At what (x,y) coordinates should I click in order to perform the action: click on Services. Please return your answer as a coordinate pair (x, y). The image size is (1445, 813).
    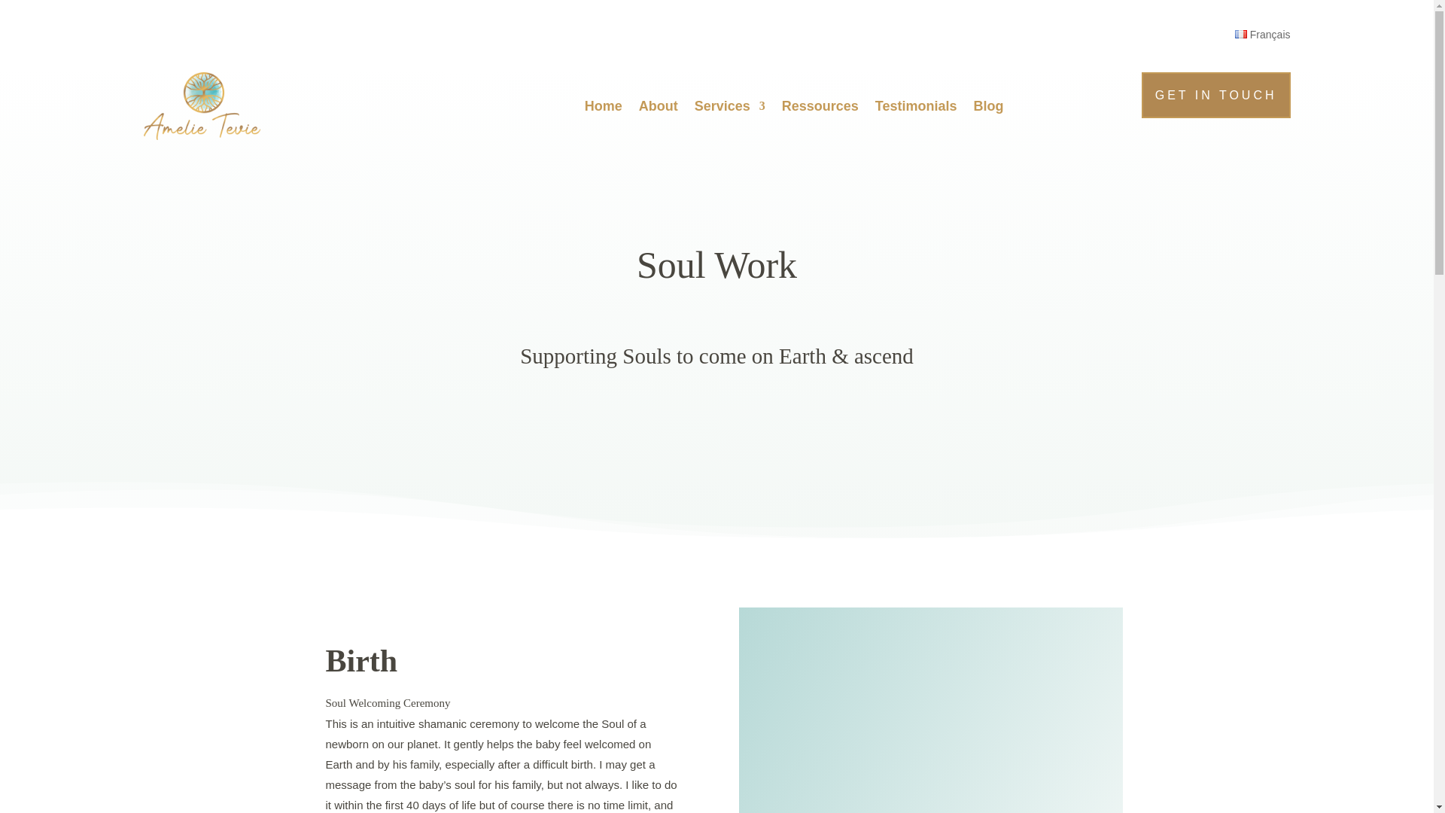
    Looking at the image, I should click on (730, 105).